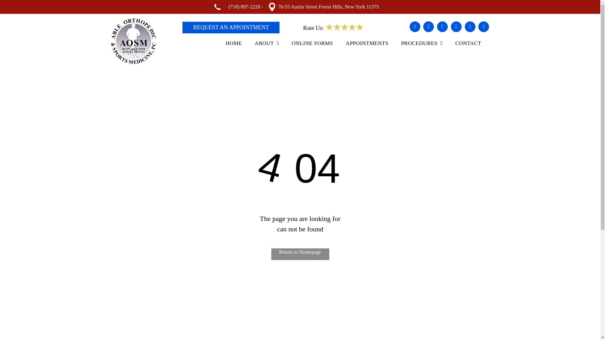 The width and height of the screenshot is (605, 340). What do you see at coordinates (328, 7) in the screenshot?
I see `76-55 Austin Street Forest Hills, New York 11375` at bounding box center [328, 7].